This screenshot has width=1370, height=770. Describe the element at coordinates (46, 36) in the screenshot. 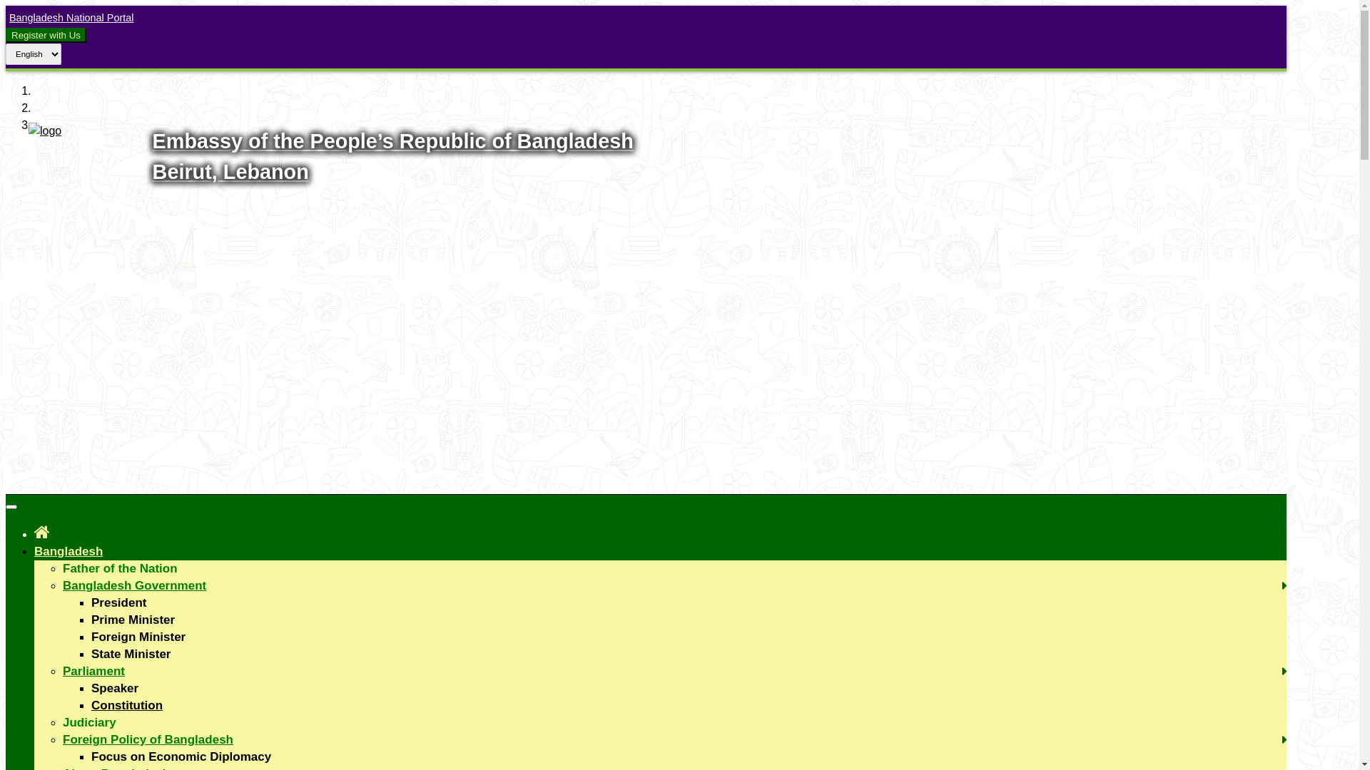

I see `Register with Us` at that location.